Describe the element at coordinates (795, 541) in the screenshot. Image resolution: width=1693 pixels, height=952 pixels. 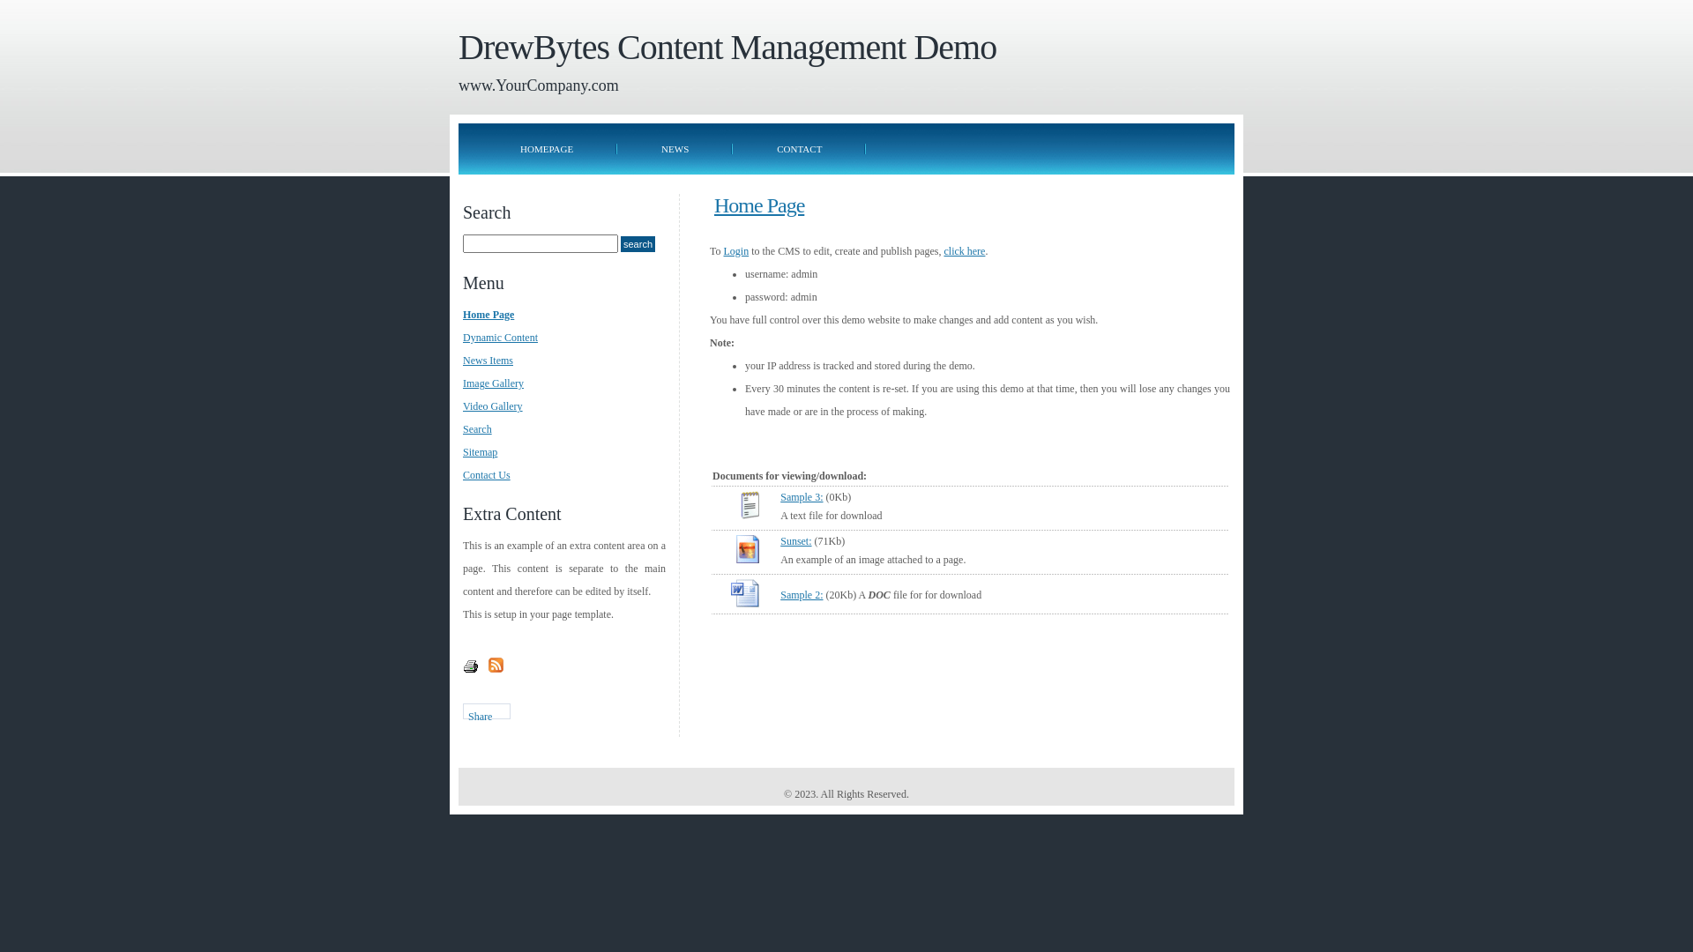
I see `Sunset:` at that location.